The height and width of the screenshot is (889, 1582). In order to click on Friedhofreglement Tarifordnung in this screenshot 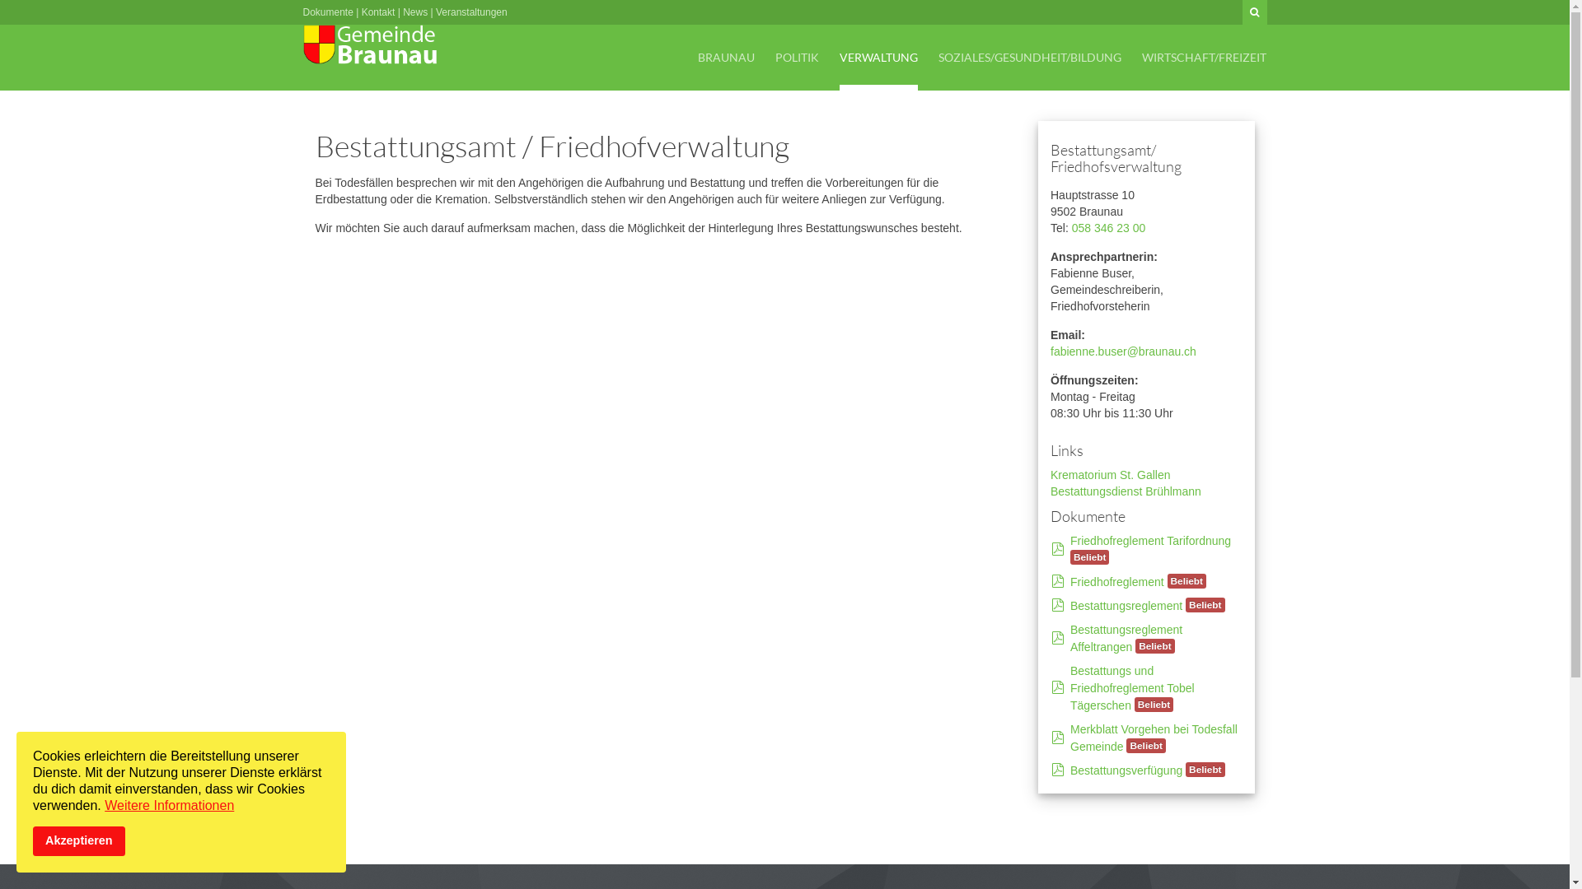, I will do `click(1150, 541)`.